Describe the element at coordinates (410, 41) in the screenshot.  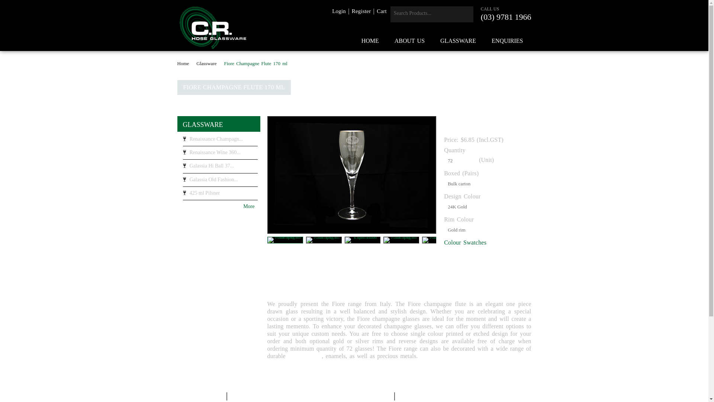
I see `ABOUT US` at that location.